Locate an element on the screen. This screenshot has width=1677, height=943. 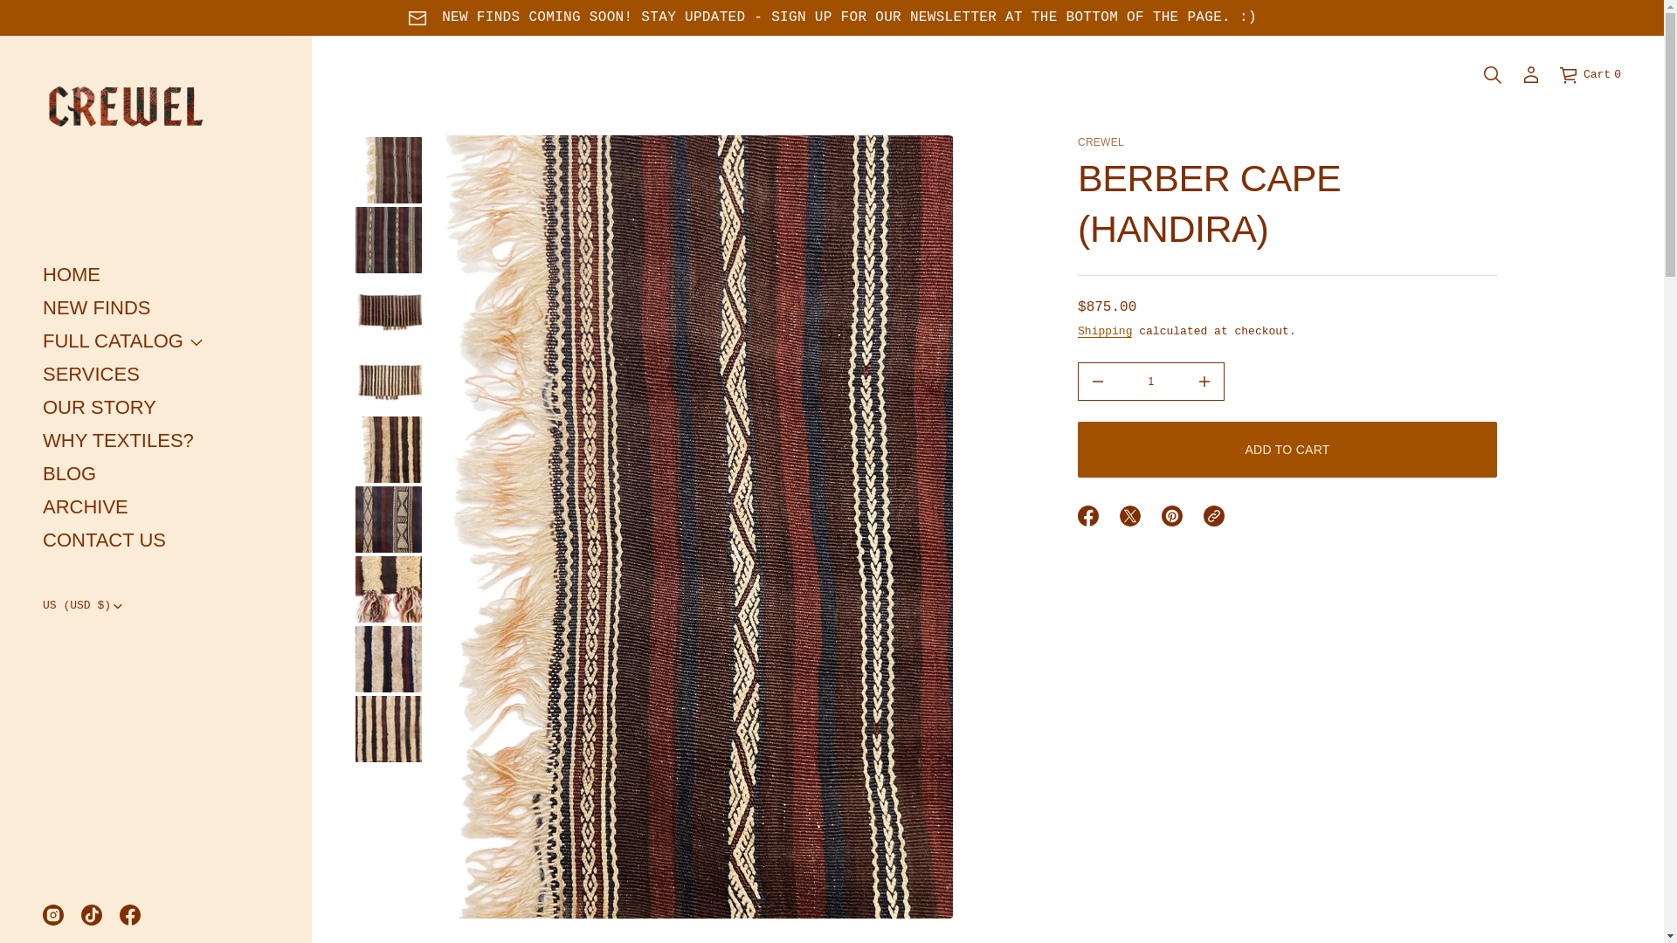
ARCHIVE is located at coordinates (86, 506).